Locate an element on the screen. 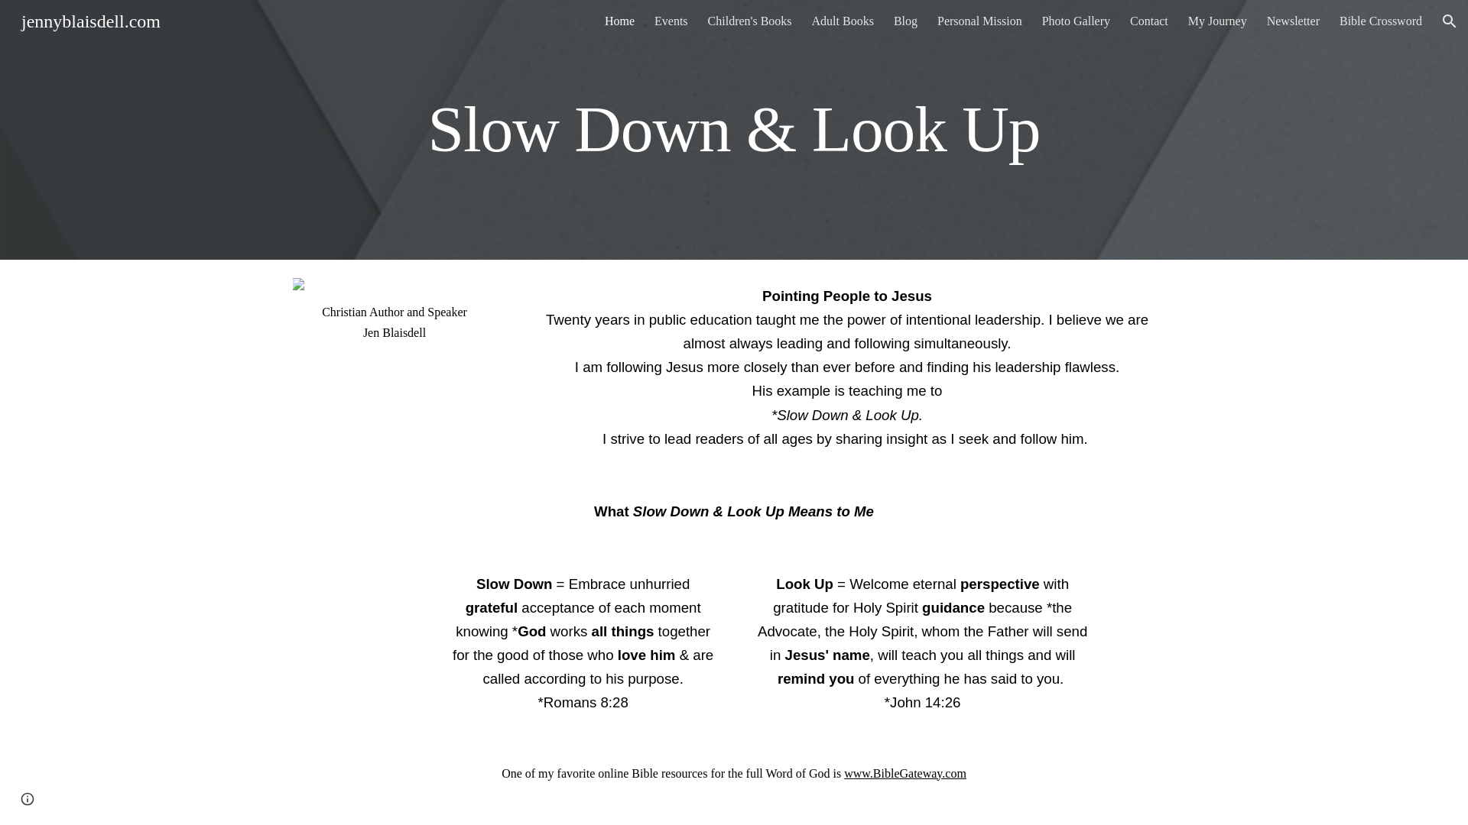  Photo Gallery is located at coordinates (1076, 21).